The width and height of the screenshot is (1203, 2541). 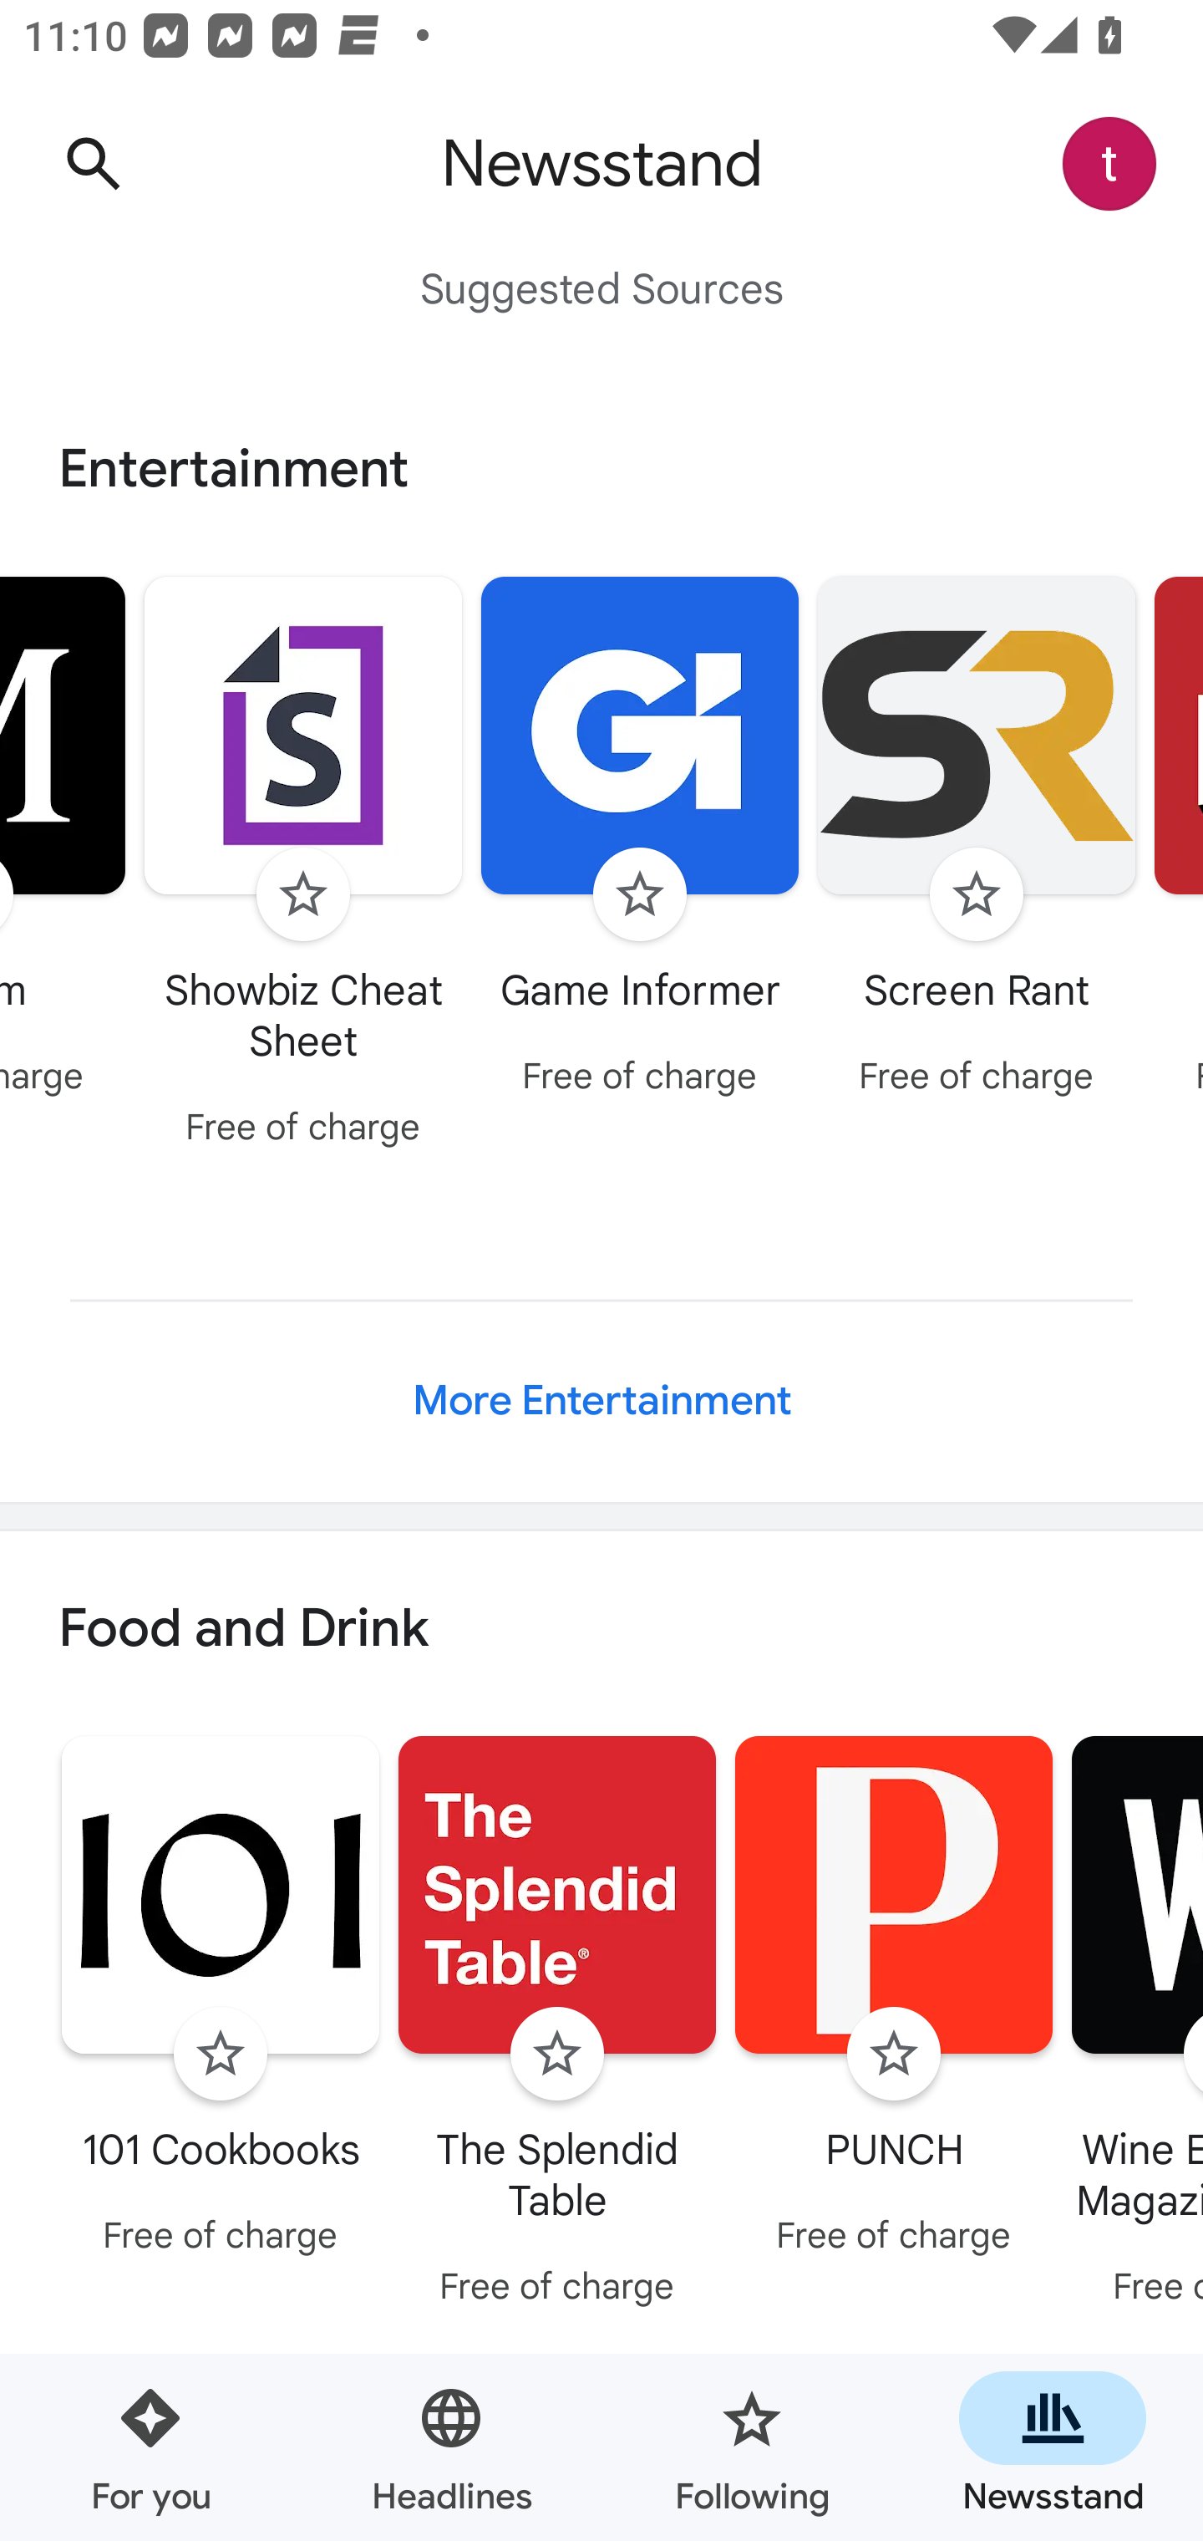 What do you see at coordinates (302, 894) in the screenshot?
I see `Follow` at bounding box center [302, 894].